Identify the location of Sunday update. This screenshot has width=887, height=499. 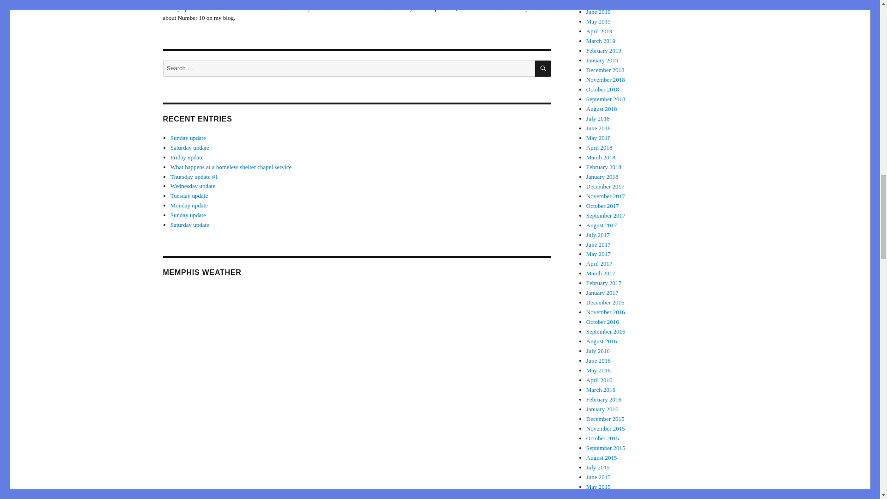
(188, 215).